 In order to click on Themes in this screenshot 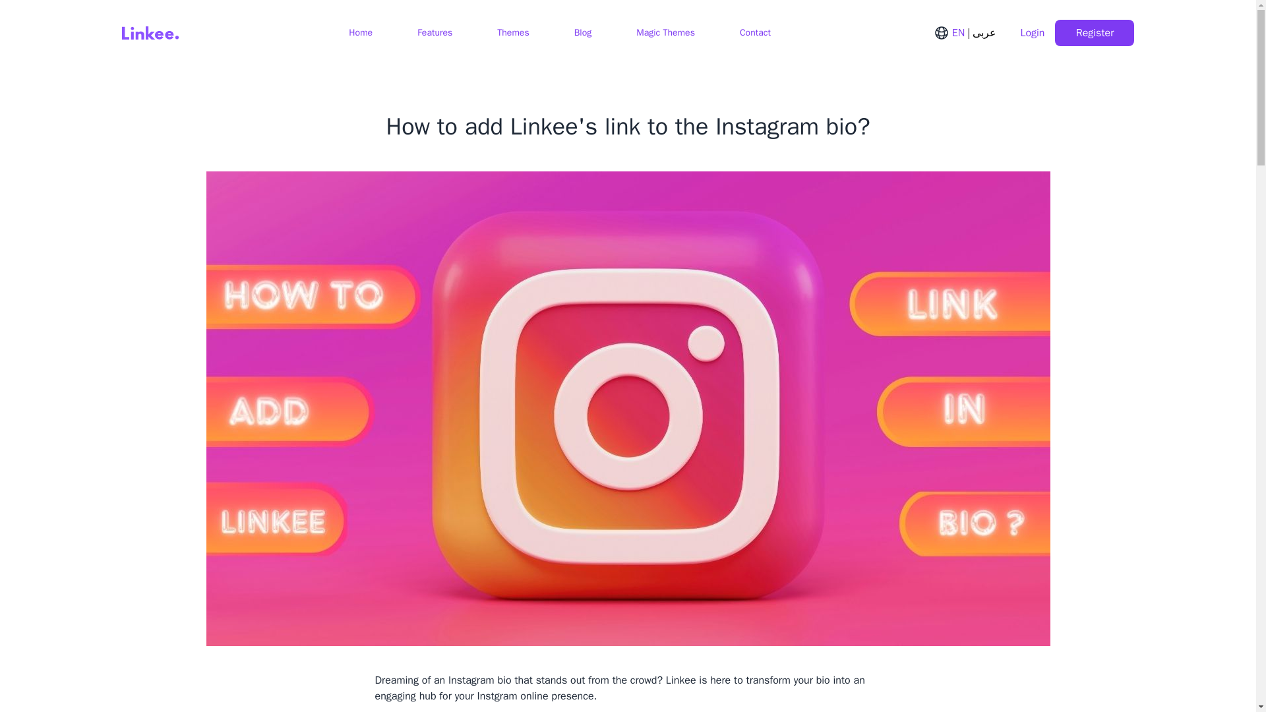, I will do `click(511, 33)`.